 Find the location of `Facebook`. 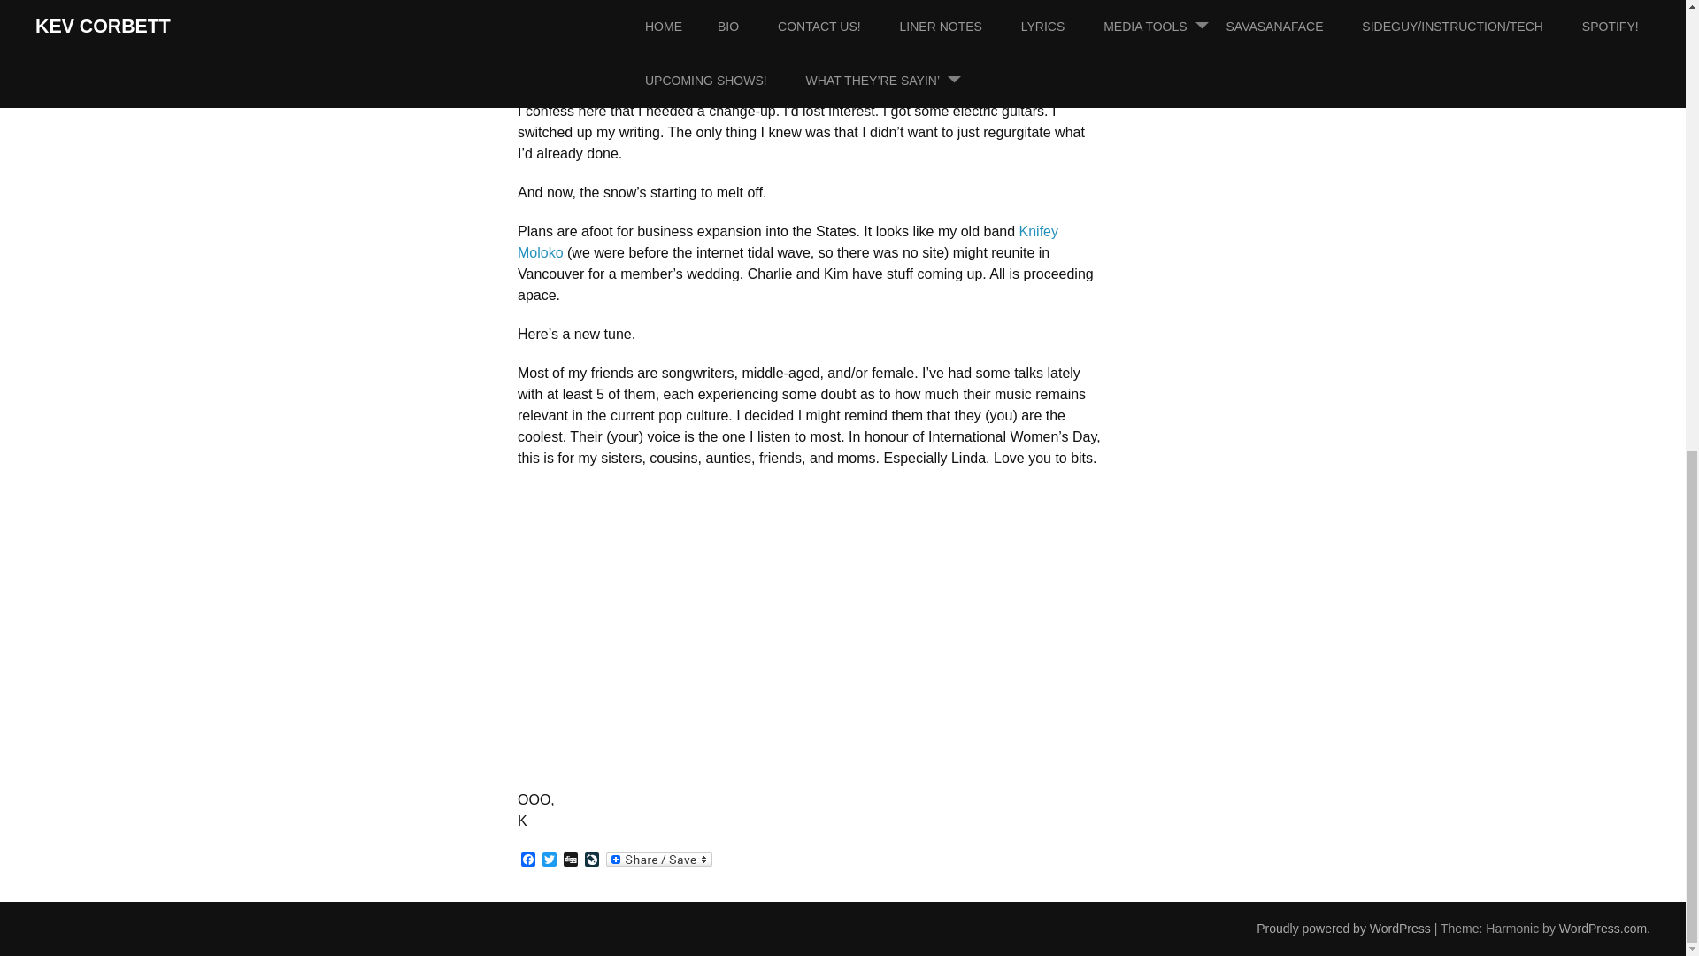

Facebook is located at coordinates (527, 860).